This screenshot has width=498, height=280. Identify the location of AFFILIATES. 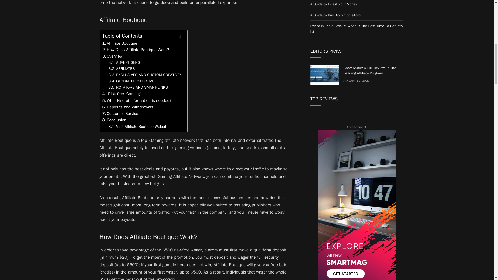
(126, 68).